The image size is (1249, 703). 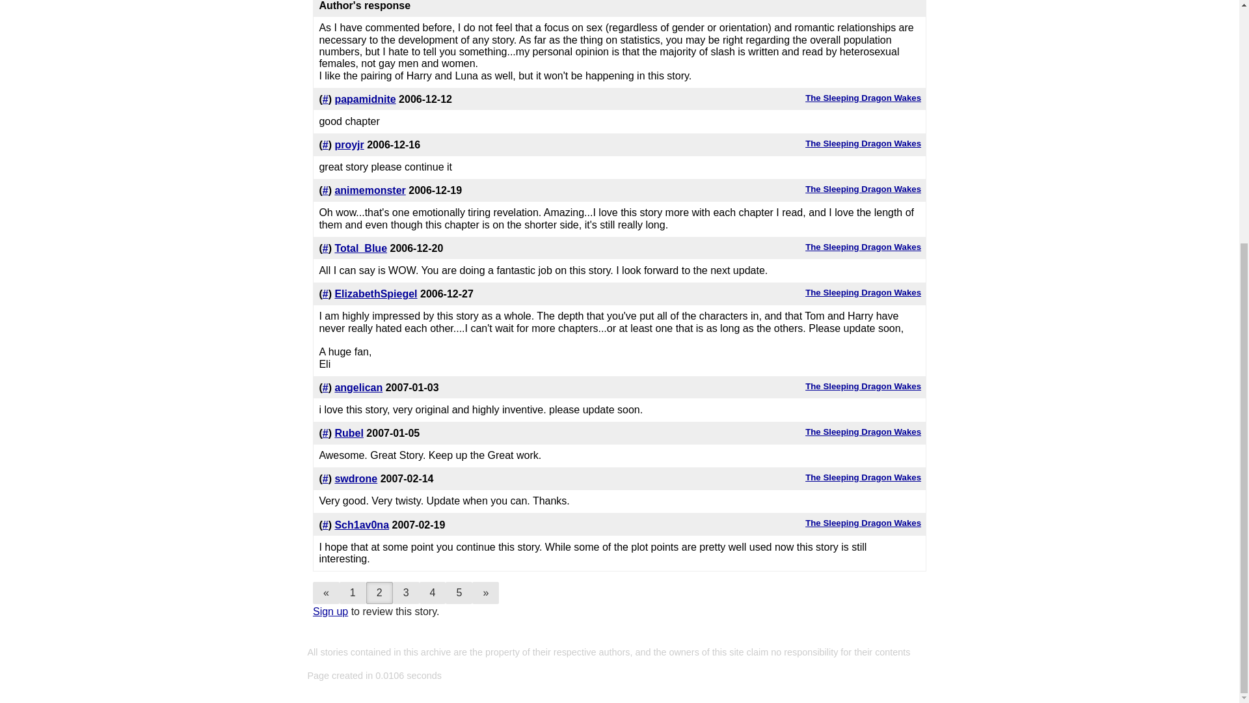 I want to click on animemonster, so click(x=369, y=190).